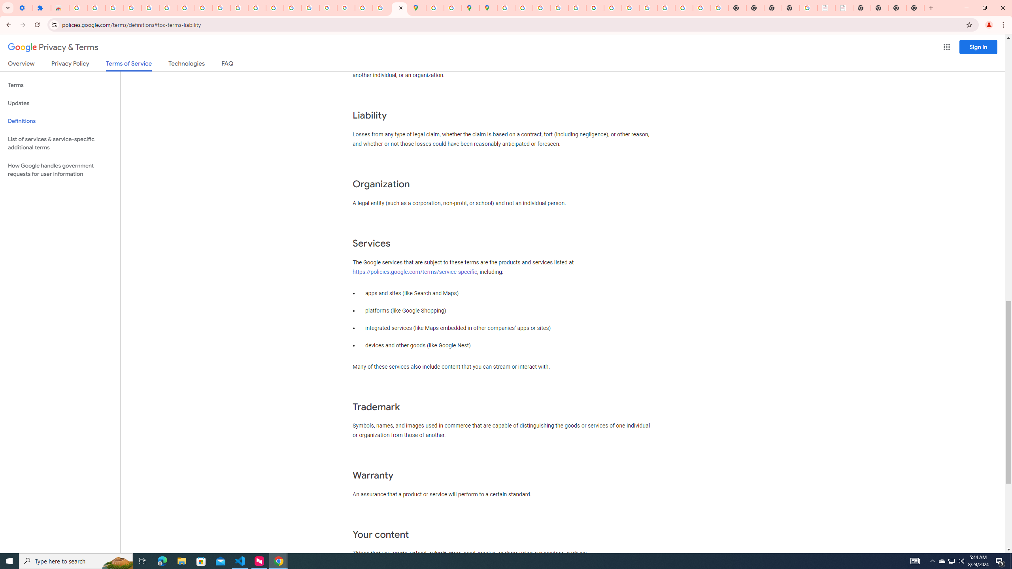  I want to click on Restore, so click(984, 8).